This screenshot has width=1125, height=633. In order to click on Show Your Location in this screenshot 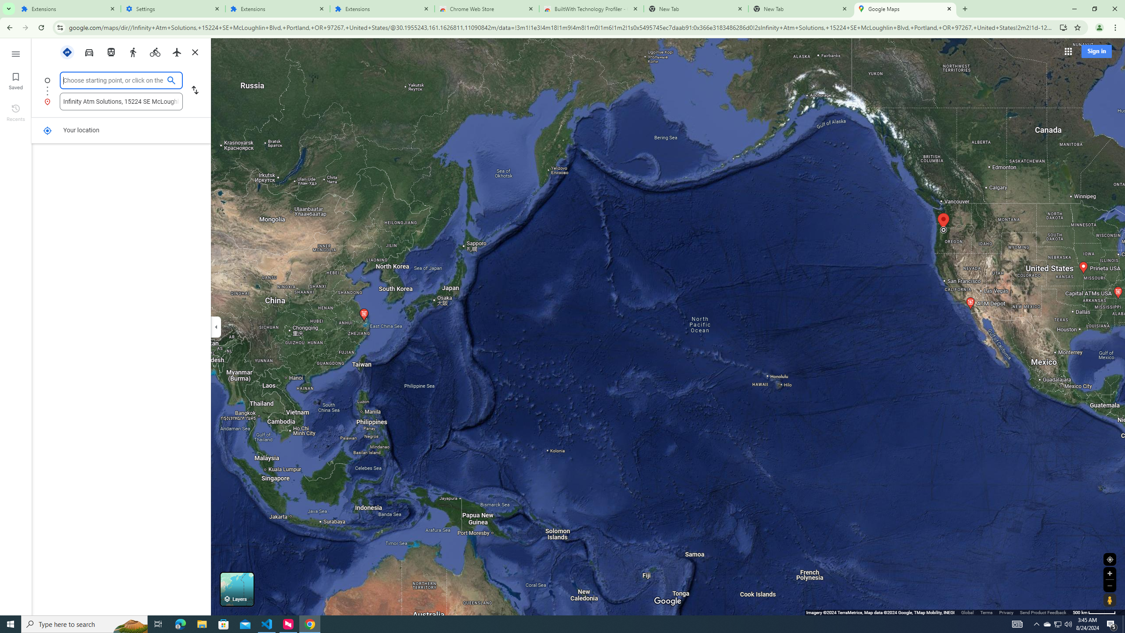, I will do `click(1110, 559)`.